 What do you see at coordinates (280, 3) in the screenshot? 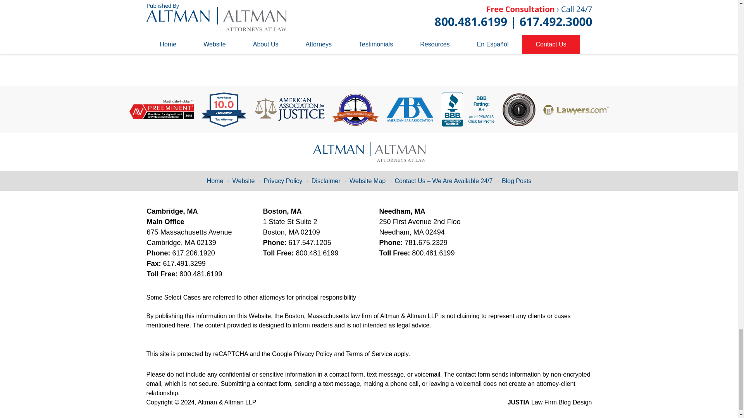
I see `View all posts in Sexual Crimes` at bounding box center [280, 3].